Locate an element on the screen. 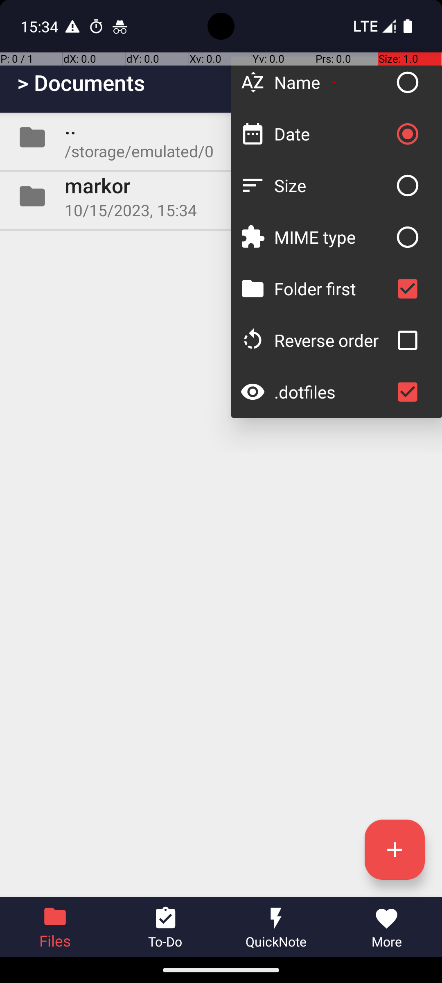 The image size is (442, 983). Reverse order is located at coordinates (332, 340).